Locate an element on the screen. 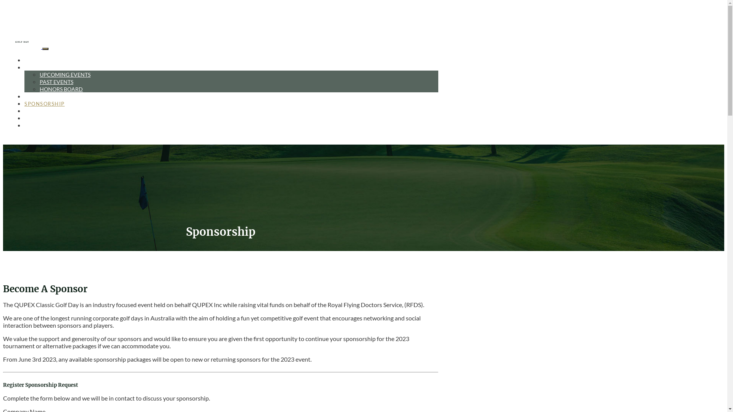 The height and width of the screenshot is (412, 733). UPCOMING EVENTS is located at coordinates (65, 74).